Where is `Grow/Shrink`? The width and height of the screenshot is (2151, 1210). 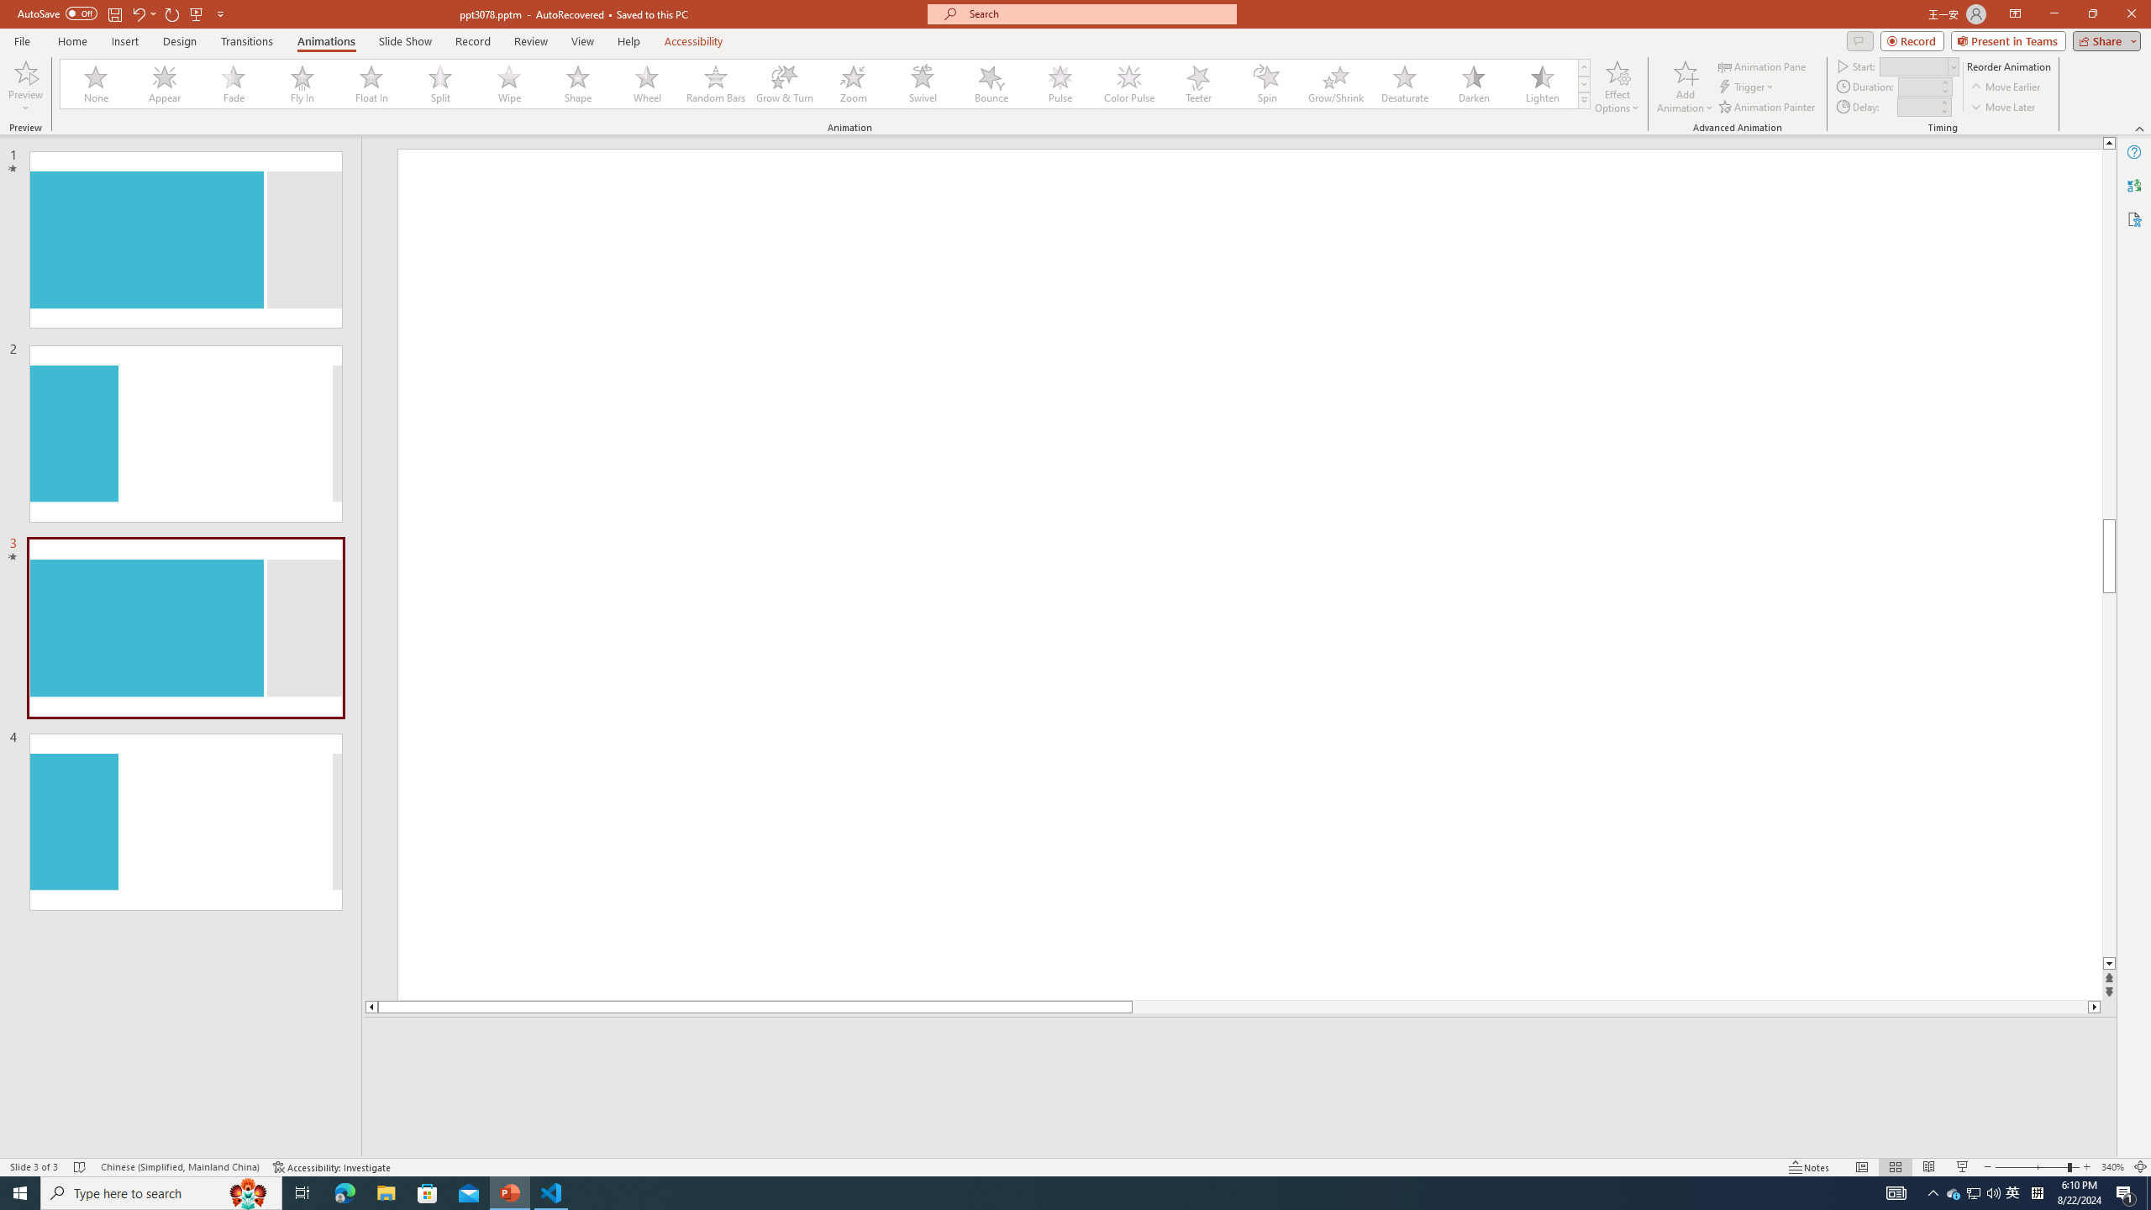
Grow/Shrink is located at coordinates (1335, 84).